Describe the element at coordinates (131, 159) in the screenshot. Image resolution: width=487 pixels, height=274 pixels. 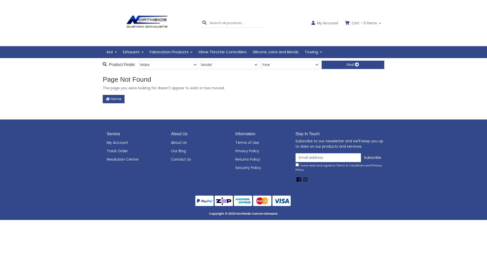
I see `Resolution Centre` at that location.